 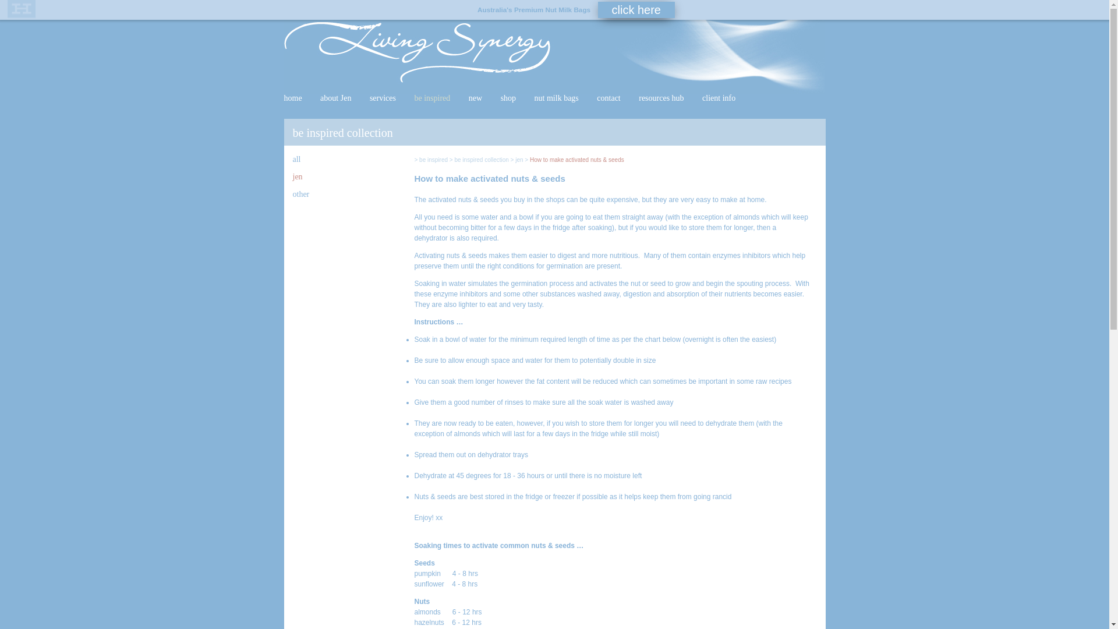 I want to click on shop, so click(x=508, y=98).